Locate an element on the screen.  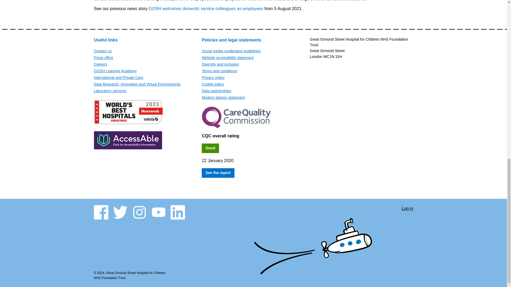
Follow us on Linkedin is located at coordinates (177, 212).